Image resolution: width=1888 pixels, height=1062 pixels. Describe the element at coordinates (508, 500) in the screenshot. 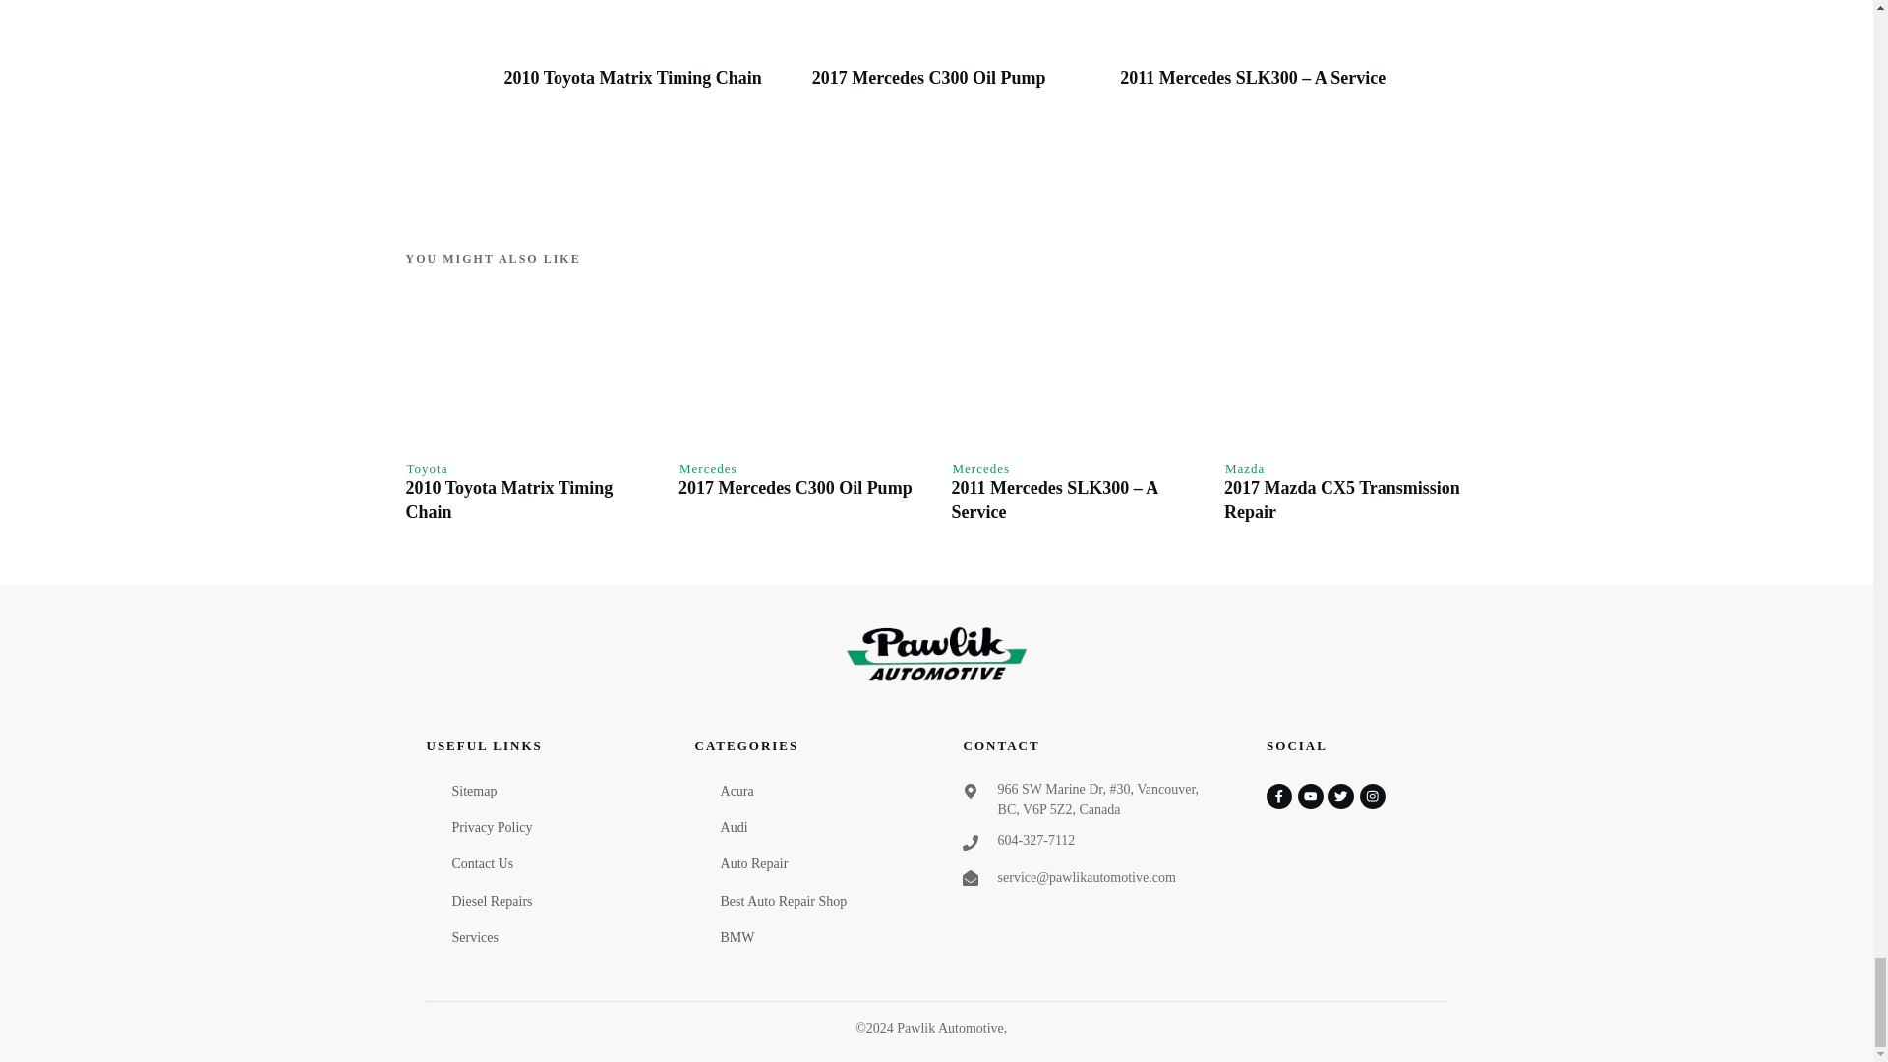

I see `2010 Toyota Matrix Timing Chain` at that location.